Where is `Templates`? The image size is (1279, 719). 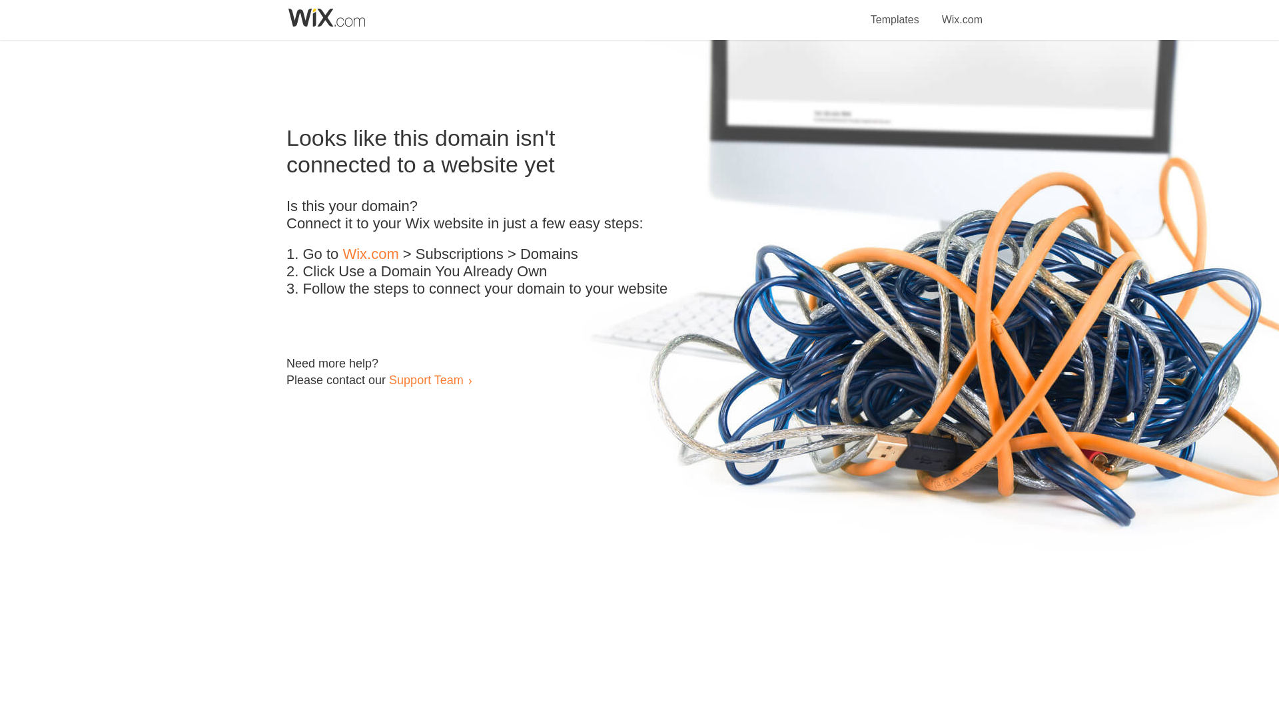 Templates is located at coordinates (895, 12).